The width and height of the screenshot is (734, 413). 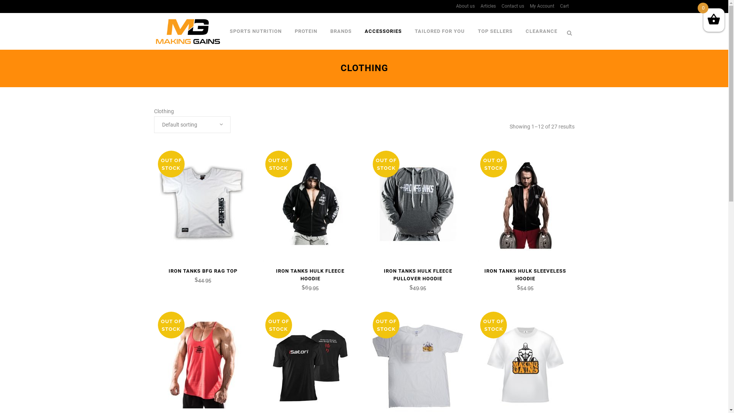 What do you see at coordinates (203, 273) in the screenshot?
I see `IRON TANKS BFG RAG TOP
$44.95` at bounding box center [203, 273].